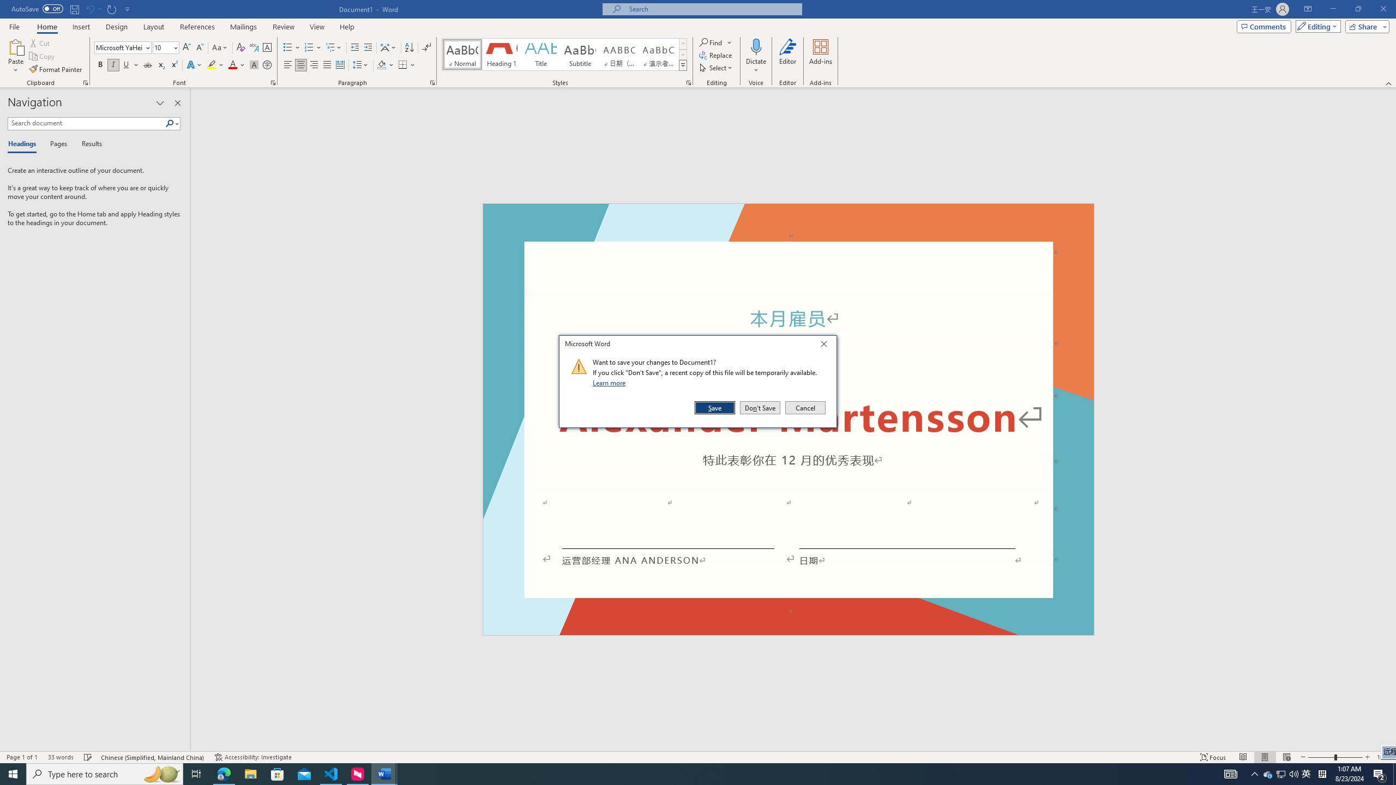 Image resolution: width=1396 pixels, height=785 pixels. What do you see at coordinates (1384, 757) in the screenshot?
I see `Zoom 100%` at bounding box center [1384, 757].